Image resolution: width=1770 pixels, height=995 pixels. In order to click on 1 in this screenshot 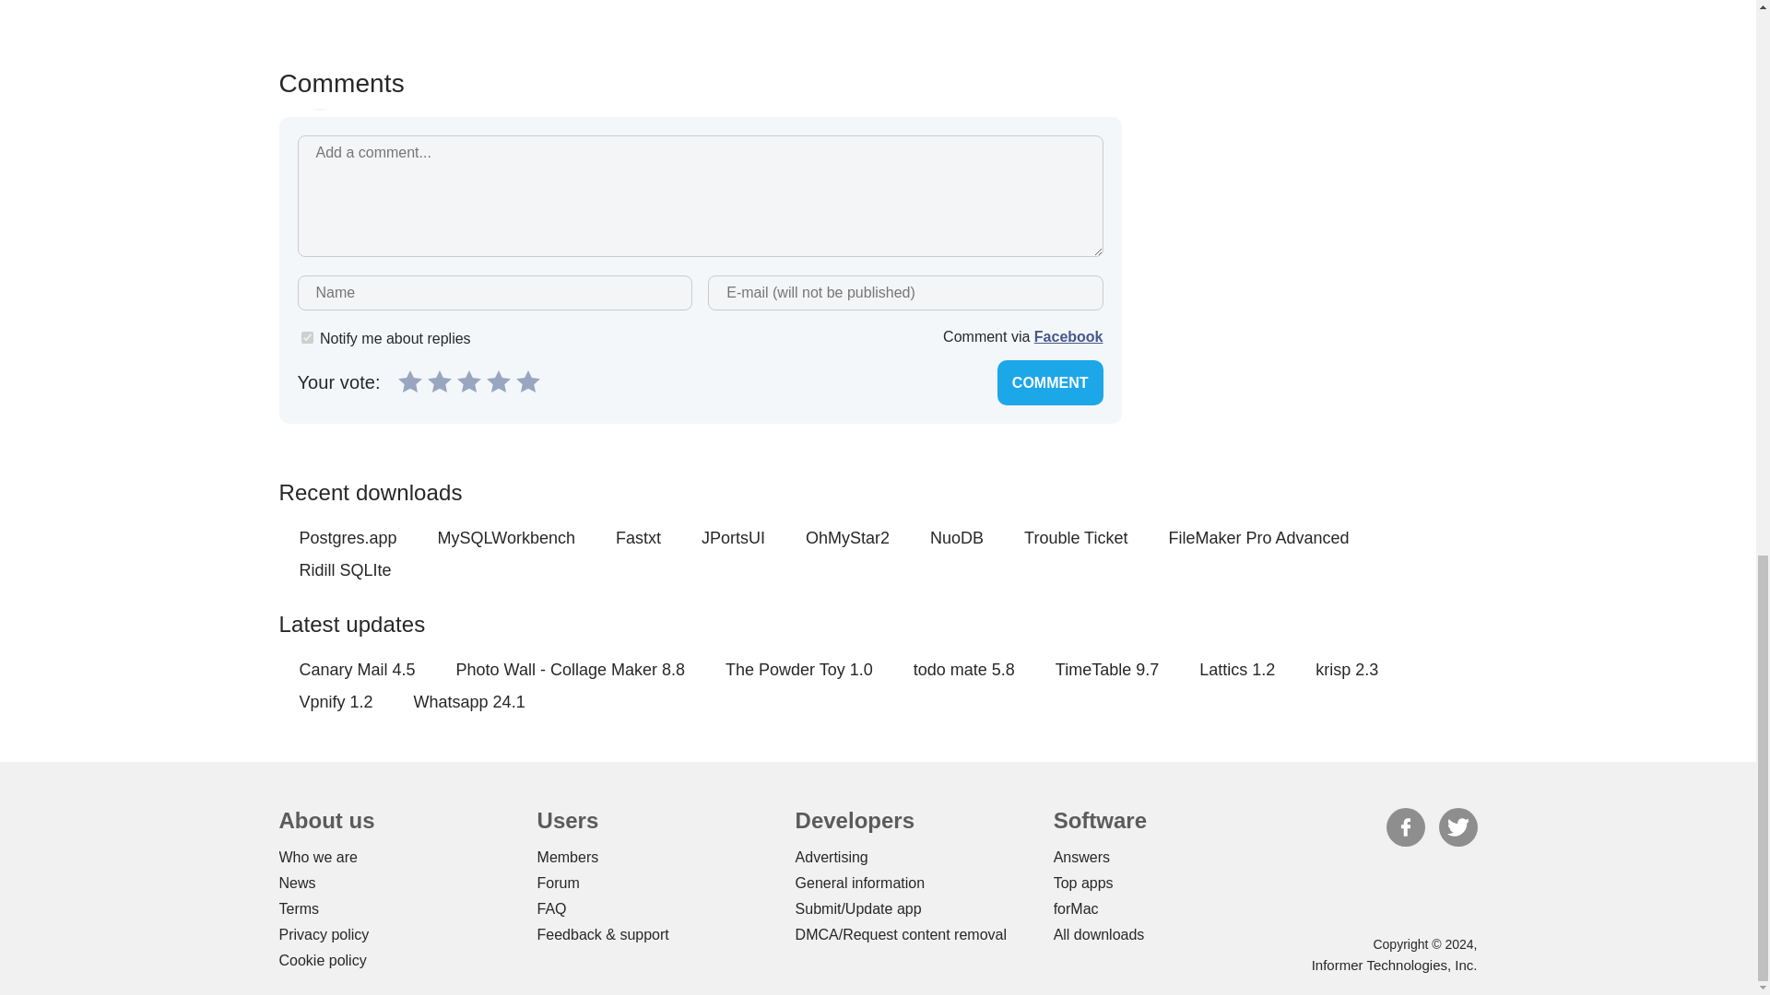, I will do `click(306, 337)`.